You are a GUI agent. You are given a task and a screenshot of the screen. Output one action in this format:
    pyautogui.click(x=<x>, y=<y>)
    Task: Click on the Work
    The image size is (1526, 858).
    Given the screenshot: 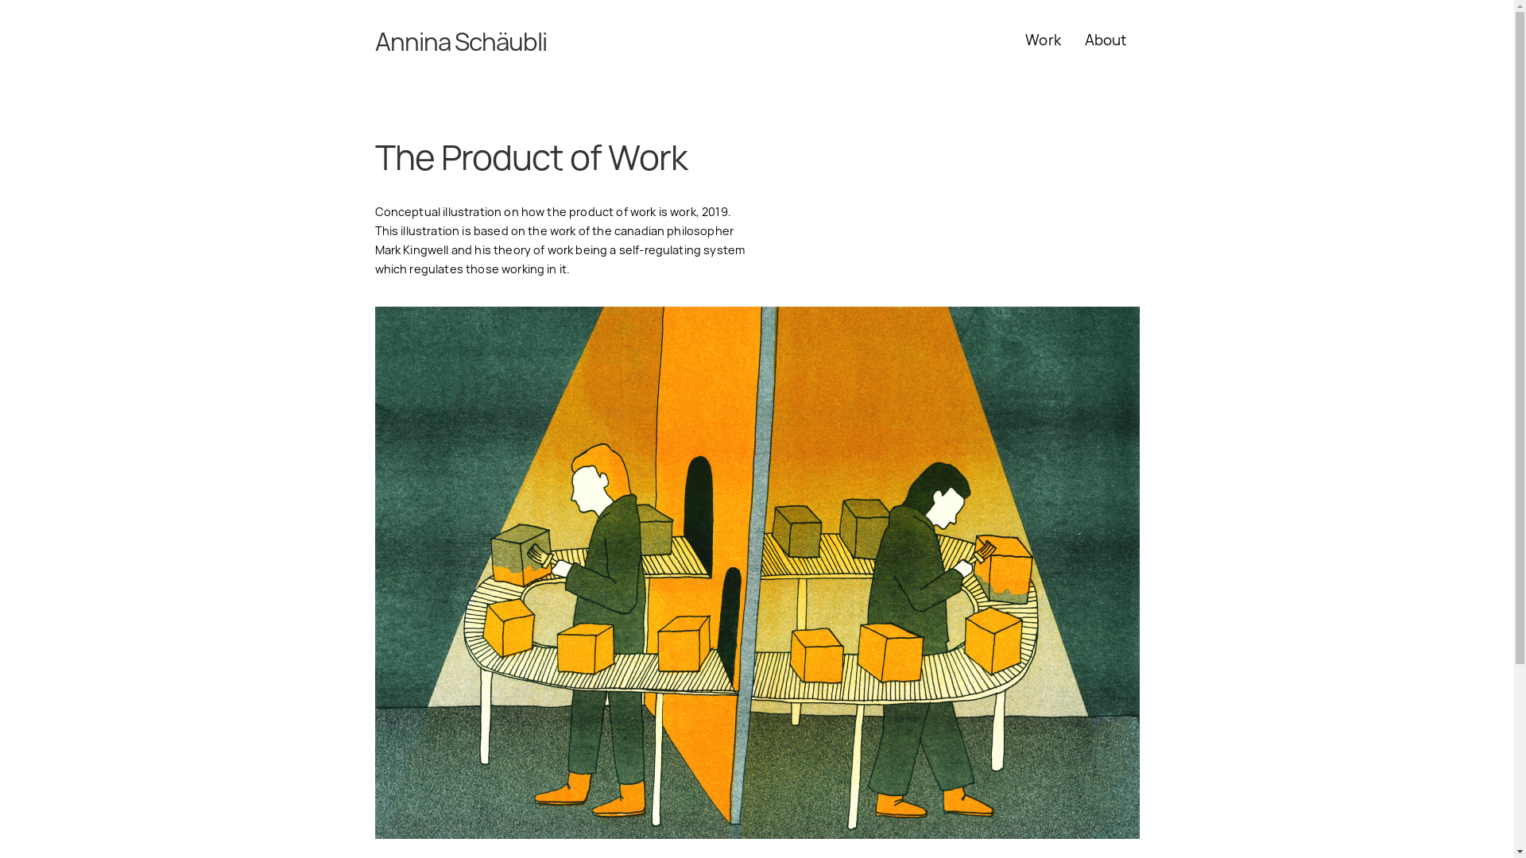 What is the action you would take?
    pyautogui.click(x=1043, y=41)
    